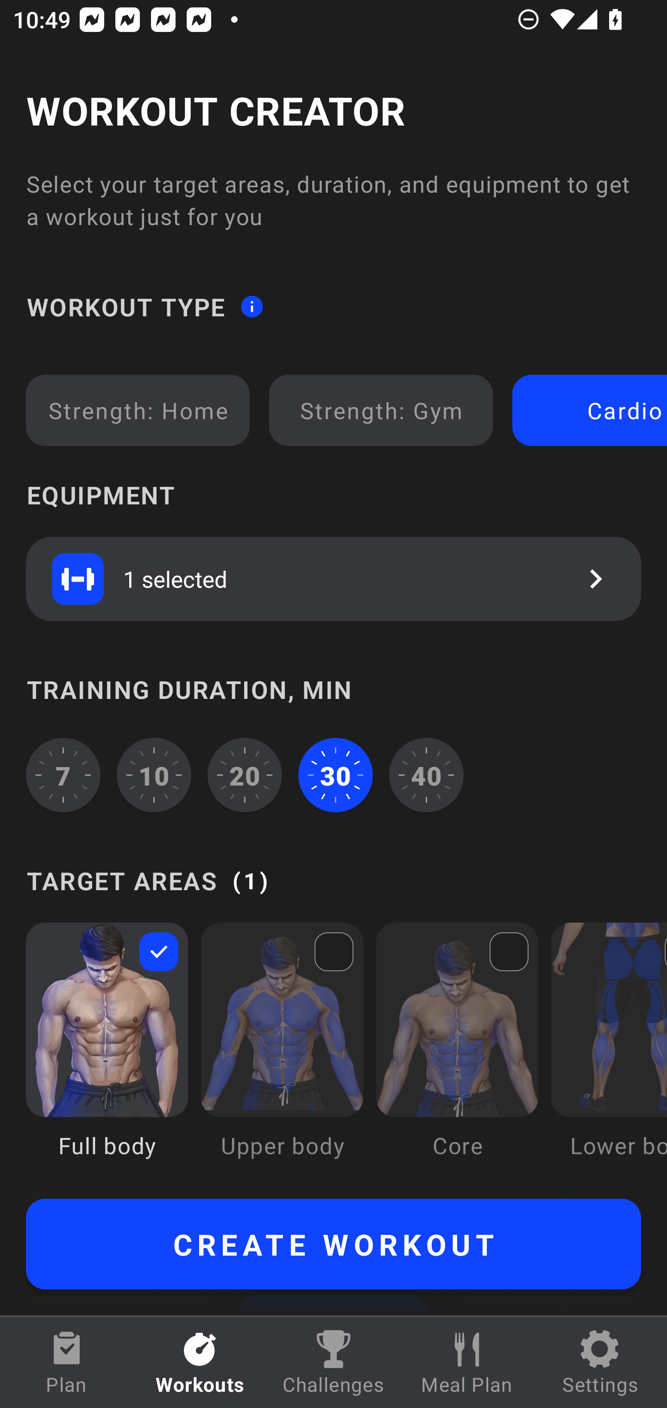 This screenshot has height=1408, width=667. I want to click on  Meal Plan , so click(467, 1363).